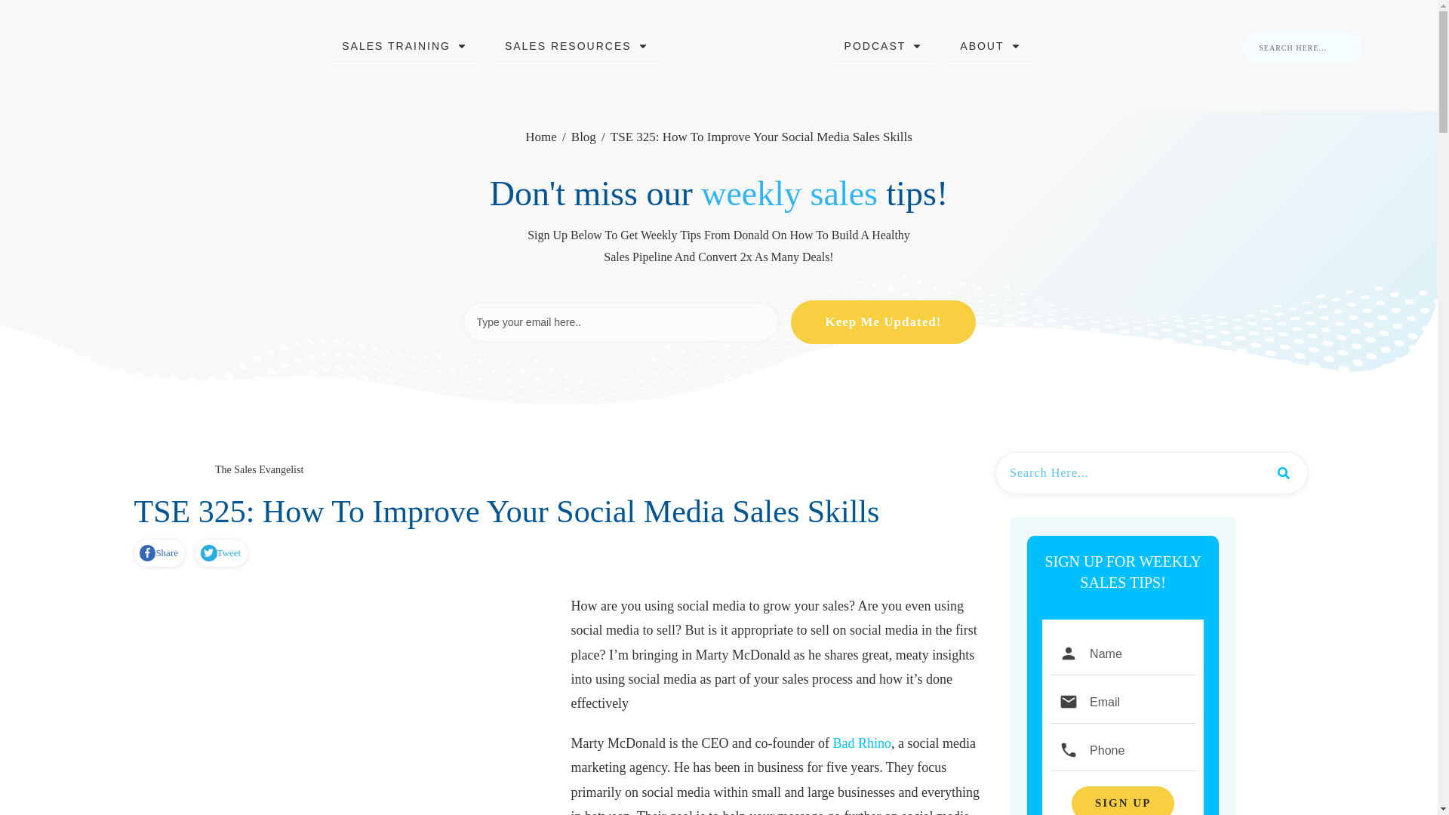 Image resolution: width=1449 pixels, height=815 pixels. What do you see at coordinates (158, 553) in the screenshot?
I see `Share` at bounding box center [158, 553].